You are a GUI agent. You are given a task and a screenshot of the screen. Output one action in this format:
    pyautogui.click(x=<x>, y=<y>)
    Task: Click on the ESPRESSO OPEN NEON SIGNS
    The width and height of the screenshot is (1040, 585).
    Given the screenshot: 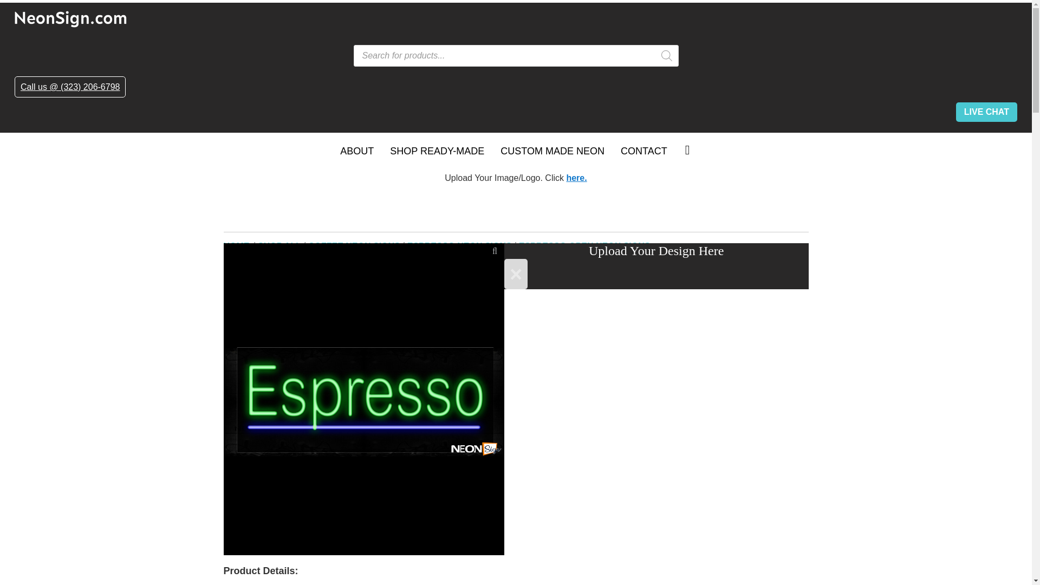 What is the action you would take?
    pyautogui.click(x=585, y=246)
    